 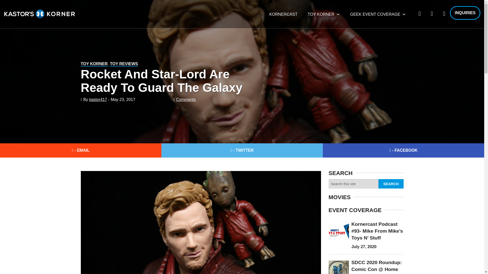 I want to click on TOY KORNER, so click(x=324, y=14).